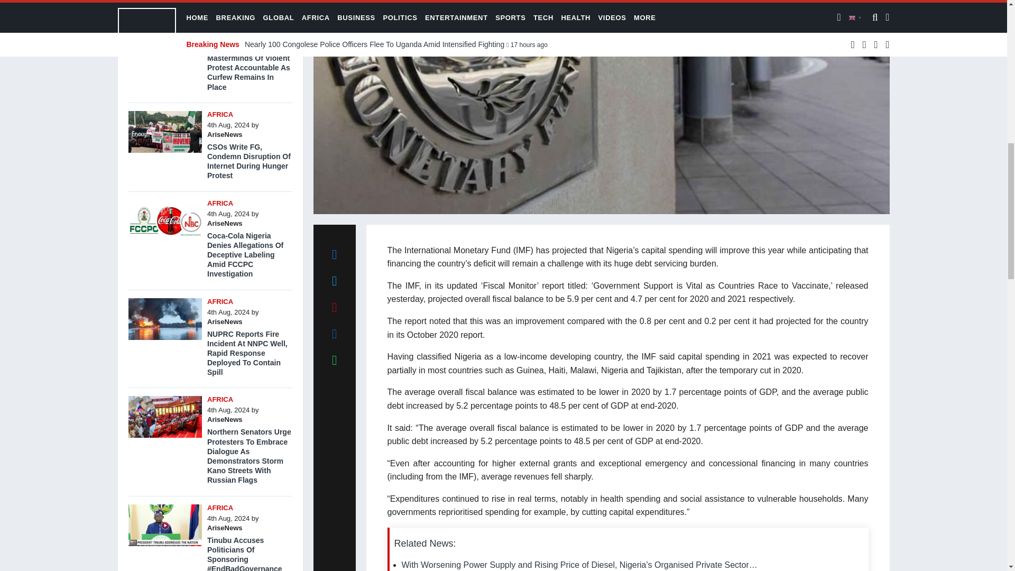 Image resolution: width=1015 pixels, height=571 pixels. I want to click on Posts by AriseNews, so click(224, 223).